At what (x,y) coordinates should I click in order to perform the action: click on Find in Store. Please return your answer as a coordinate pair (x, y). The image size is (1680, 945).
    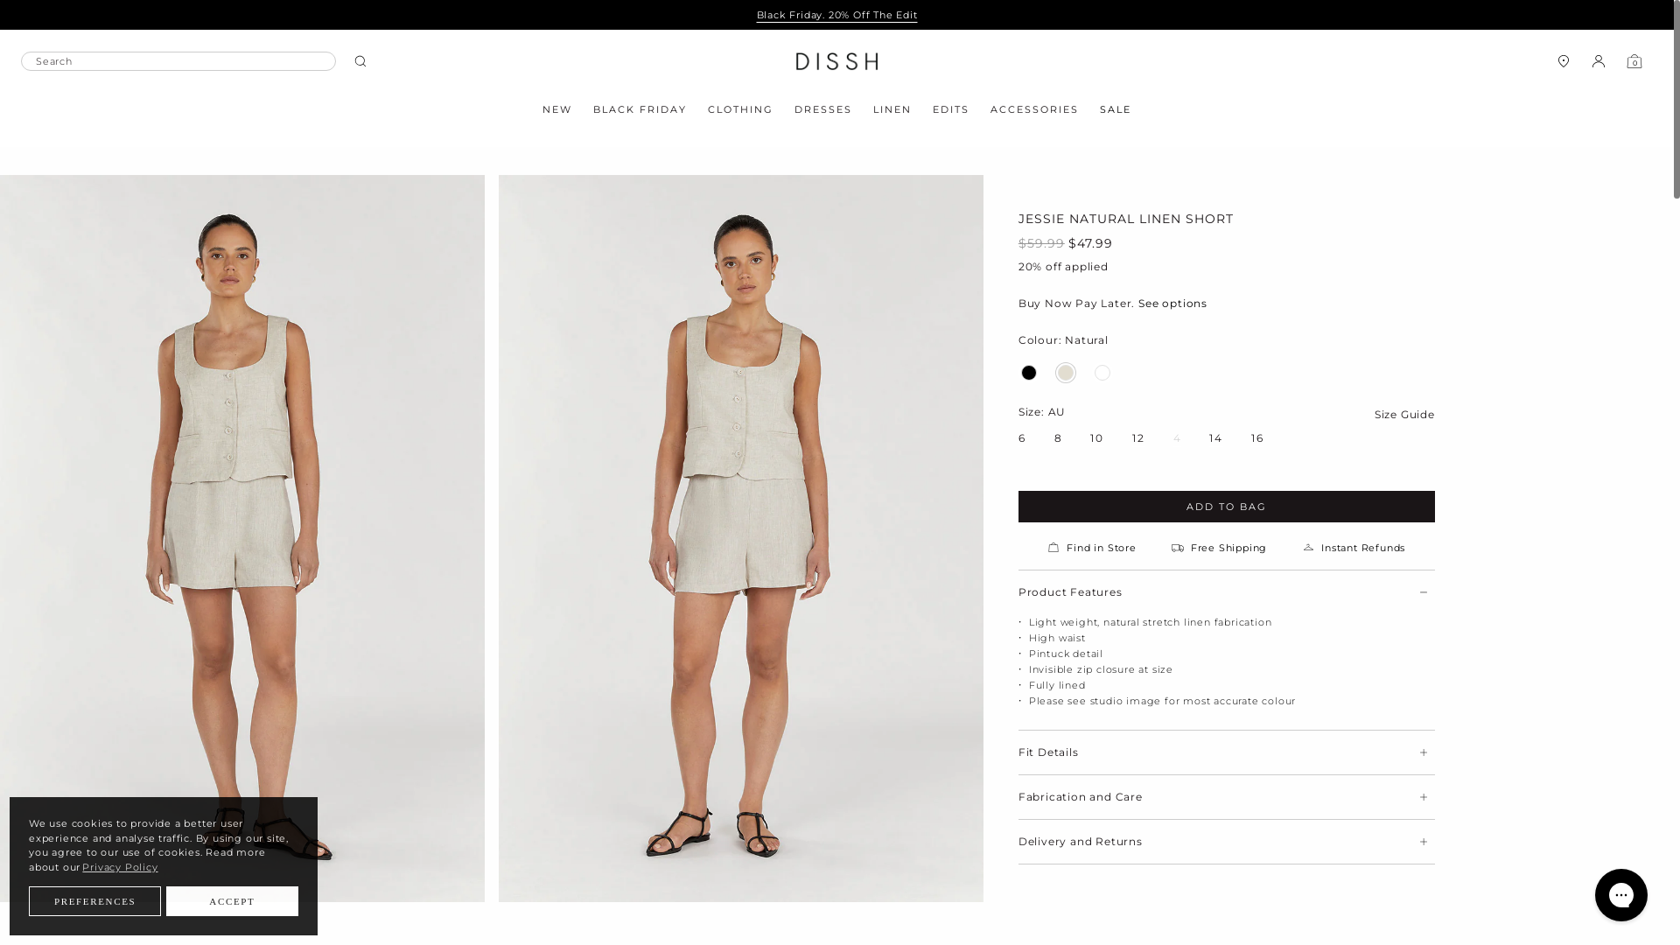
    Looking at the image, I should click on (1092, 548).